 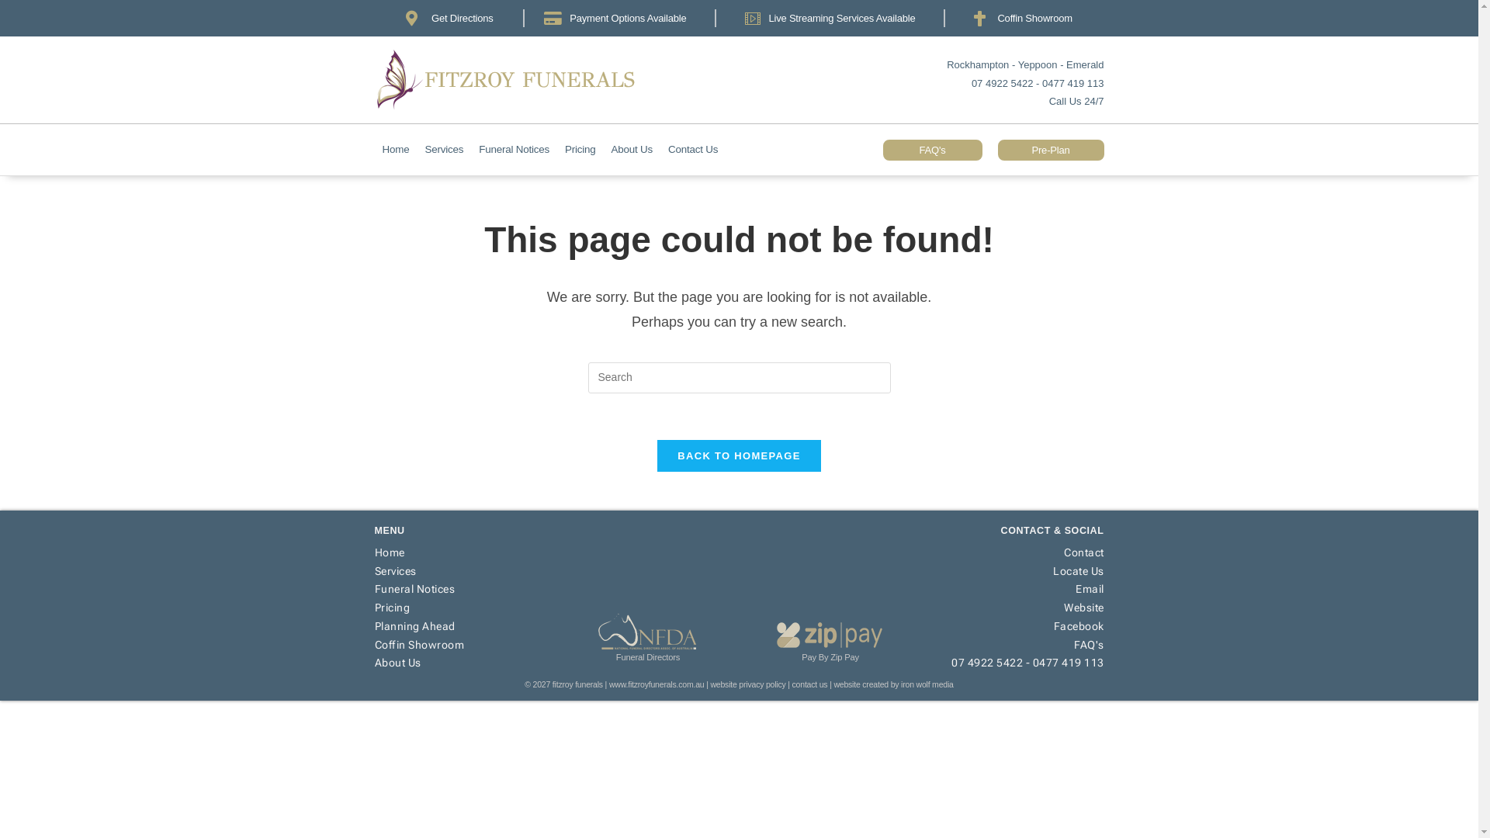 What do you see at coordinates (466, 644) in the screenshot?
I see `Coffin Showroom` at bounding box center [466, 644].